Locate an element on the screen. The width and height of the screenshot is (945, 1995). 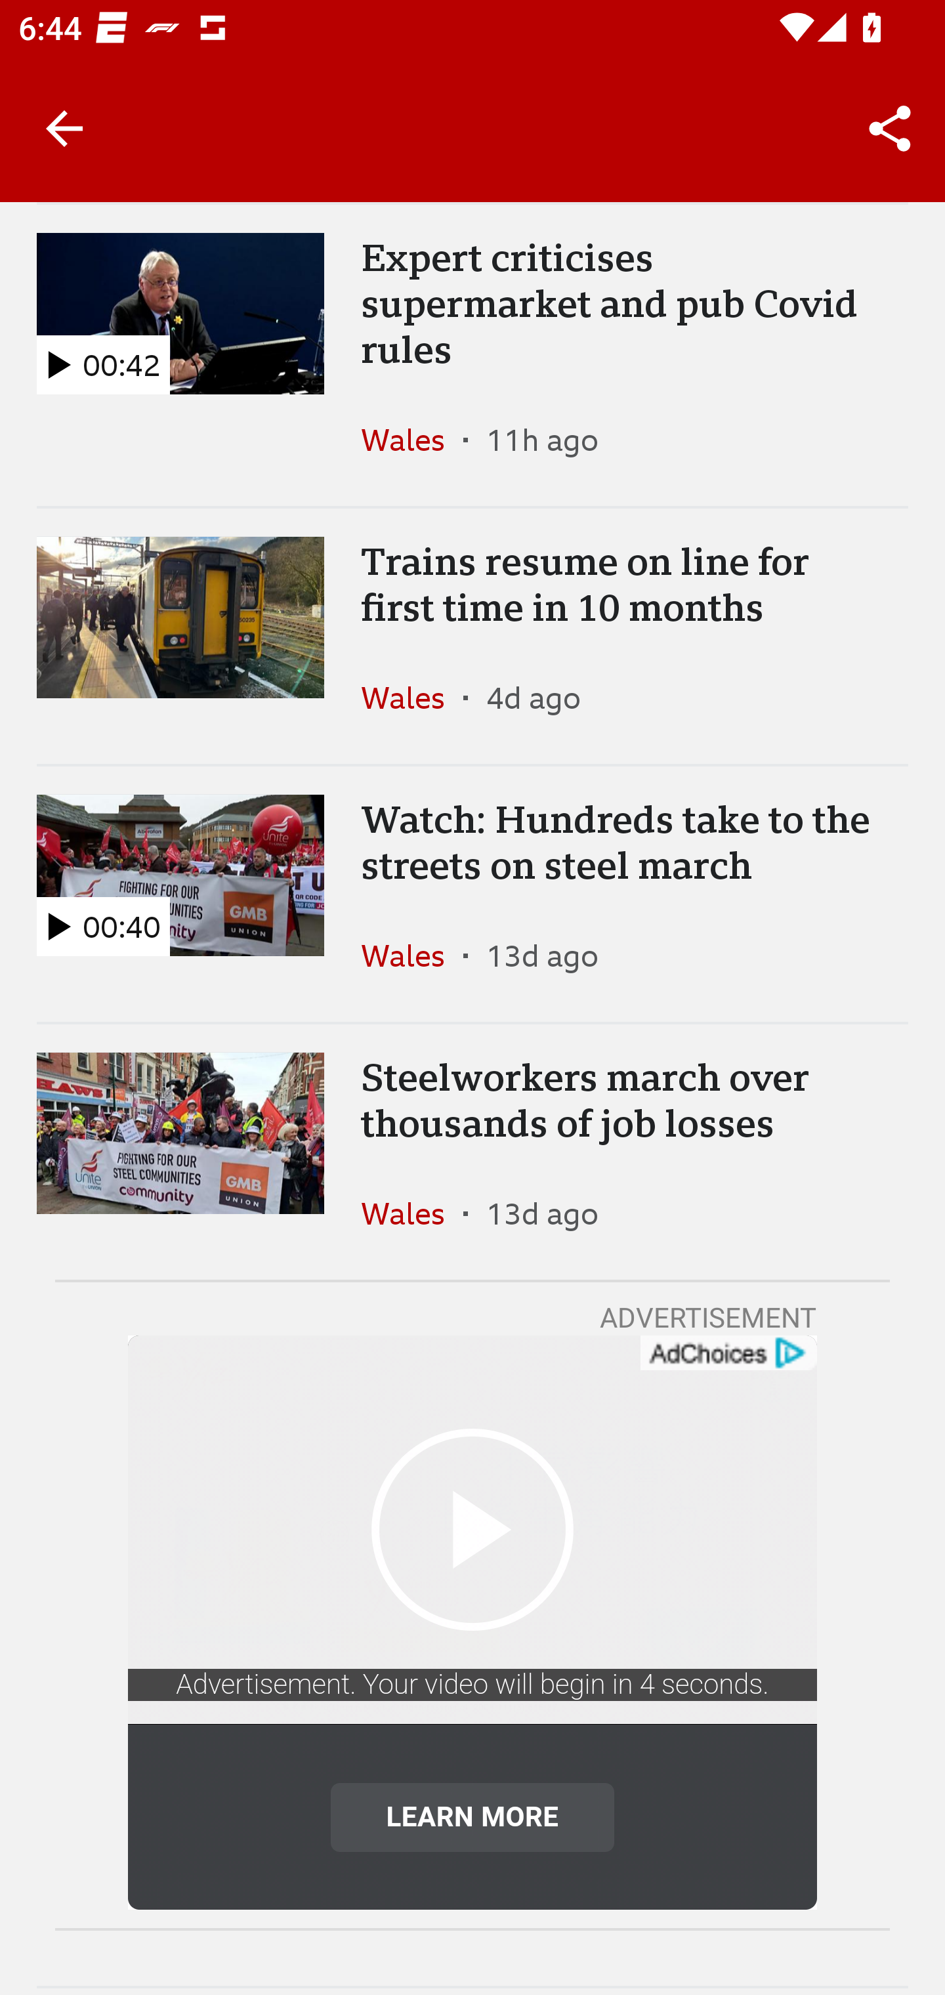
Share is located at coordinates (890, 129).